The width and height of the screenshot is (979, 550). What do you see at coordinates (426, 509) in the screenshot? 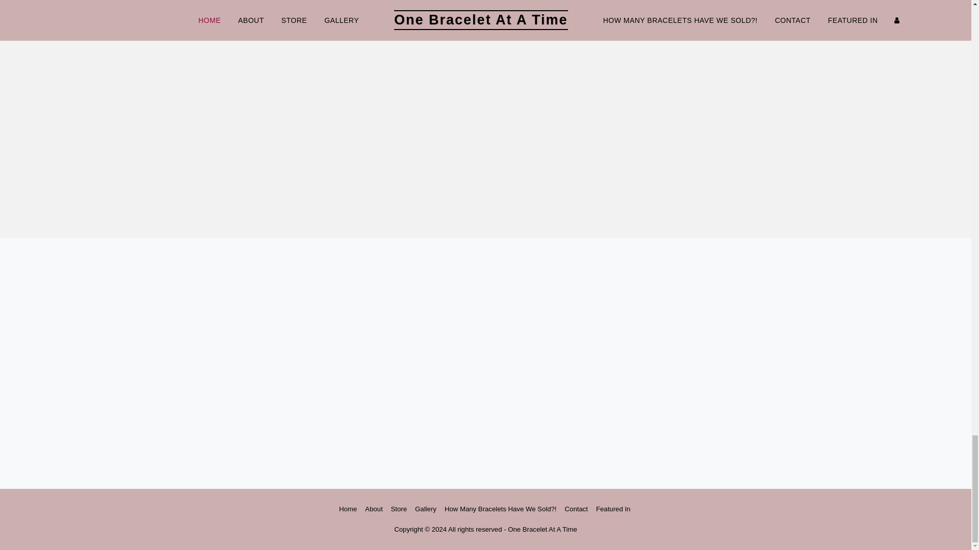
I see `Gallery` at bounding box center [426, 509].